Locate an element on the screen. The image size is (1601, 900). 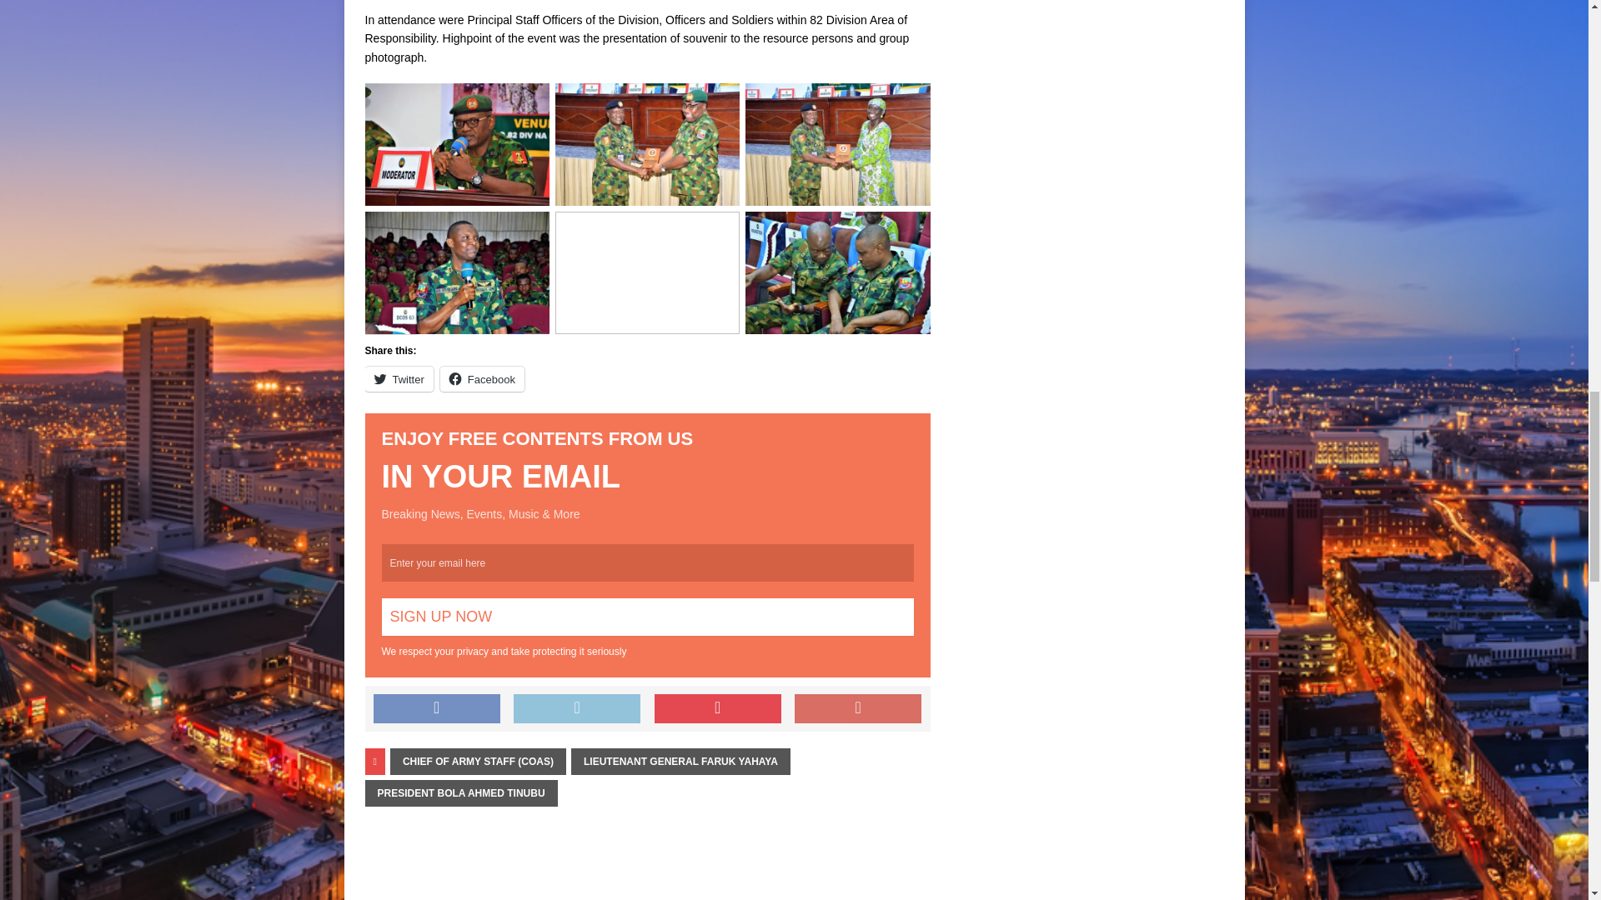
Sign Up Now is located at coordinates (648, 617).